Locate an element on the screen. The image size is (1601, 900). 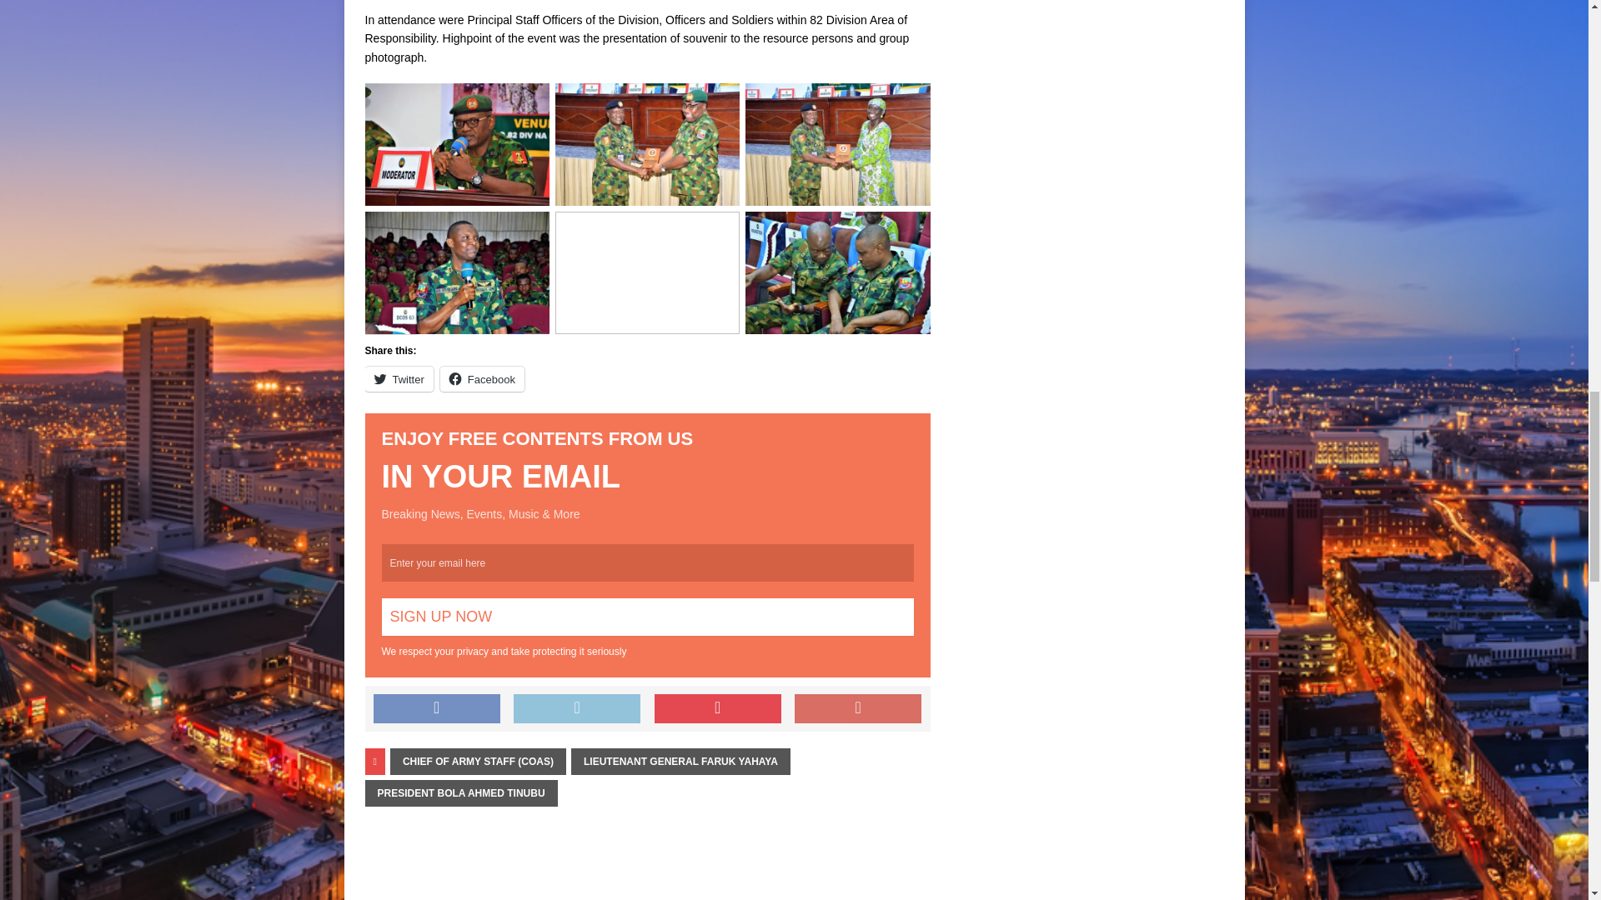
Sign Up Now is located at coordinates (648, 617).